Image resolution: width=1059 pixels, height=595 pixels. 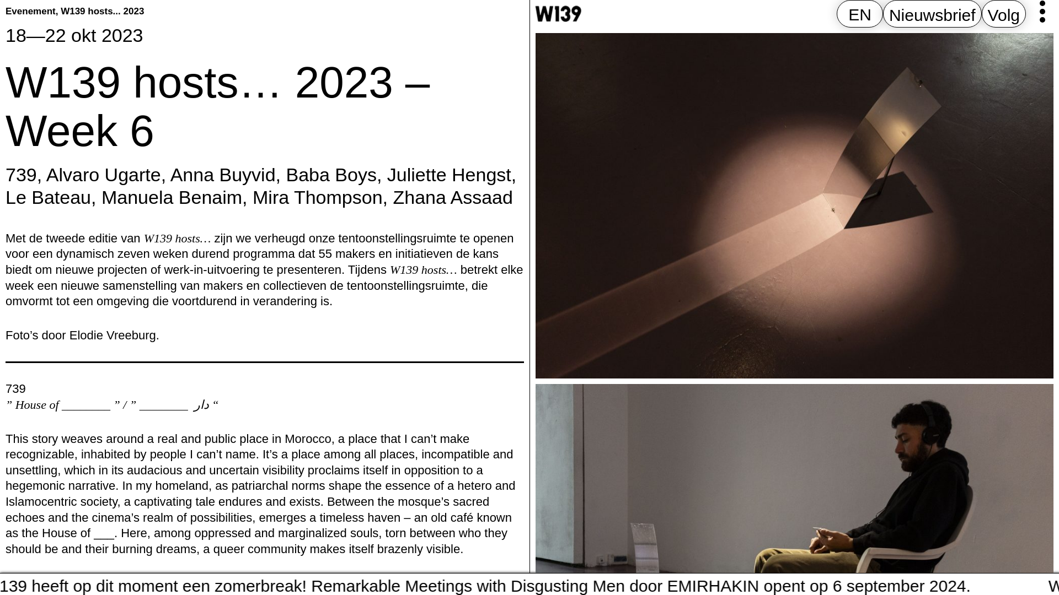 I want to click on Manuela Benaim, so click(x=172, y=197).